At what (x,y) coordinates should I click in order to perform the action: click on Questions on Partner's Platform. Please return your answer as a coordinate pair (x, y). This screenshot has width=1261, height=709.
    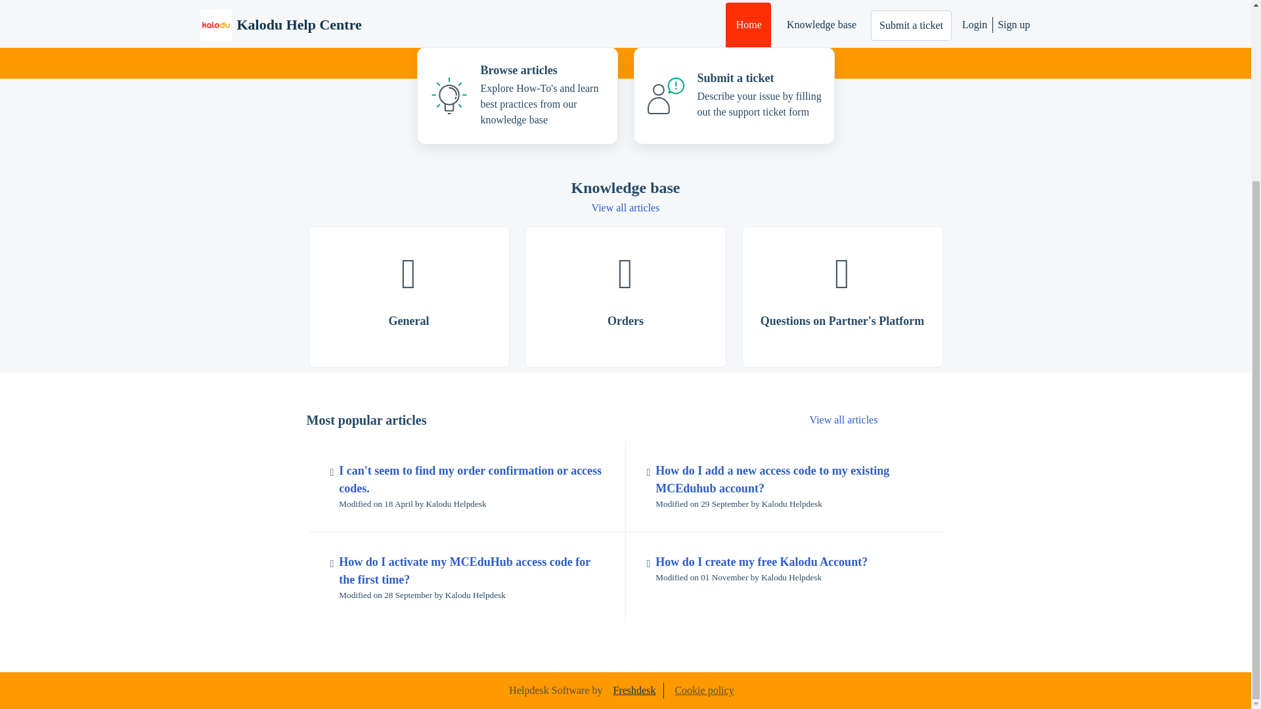
    Looking at the image, I should click on (843, 297).